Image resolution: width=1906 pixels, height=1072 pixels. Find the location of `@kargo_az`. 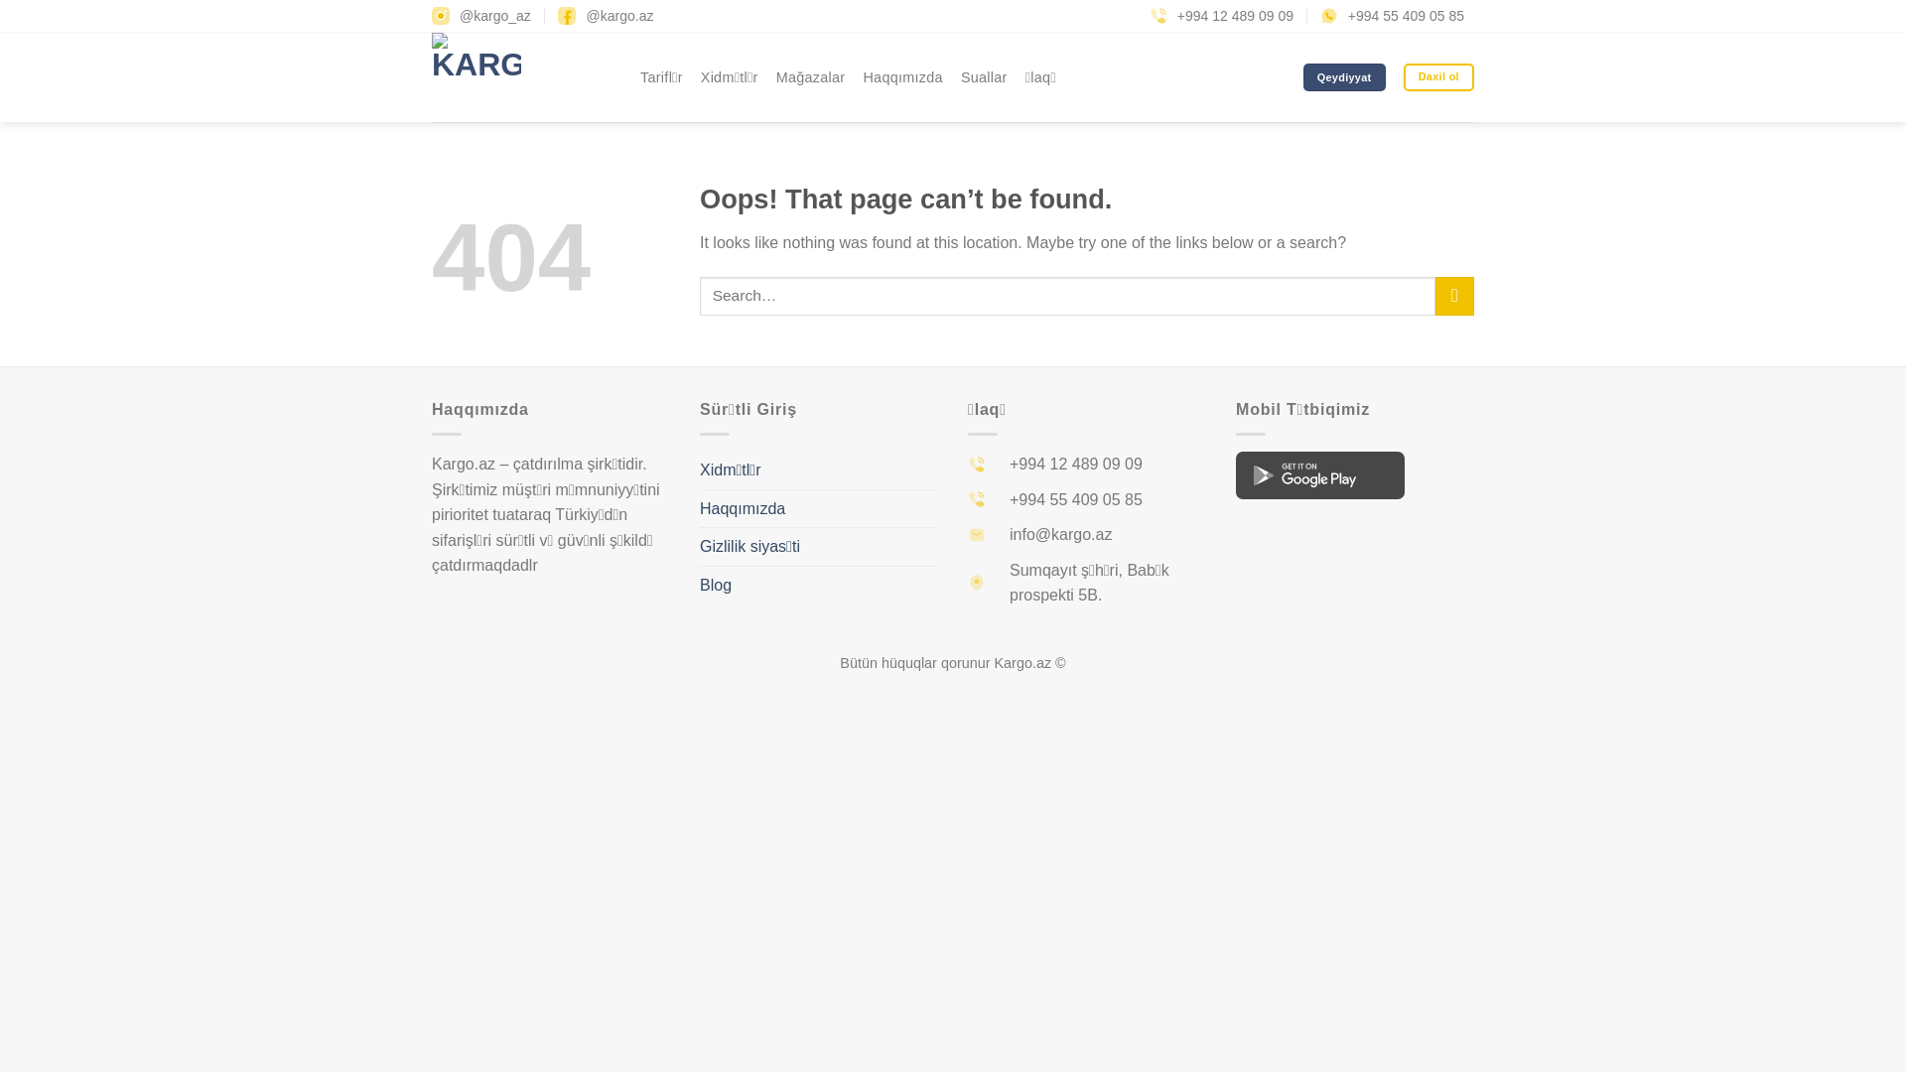

@kargo_az is located at coordinates (486, 16).